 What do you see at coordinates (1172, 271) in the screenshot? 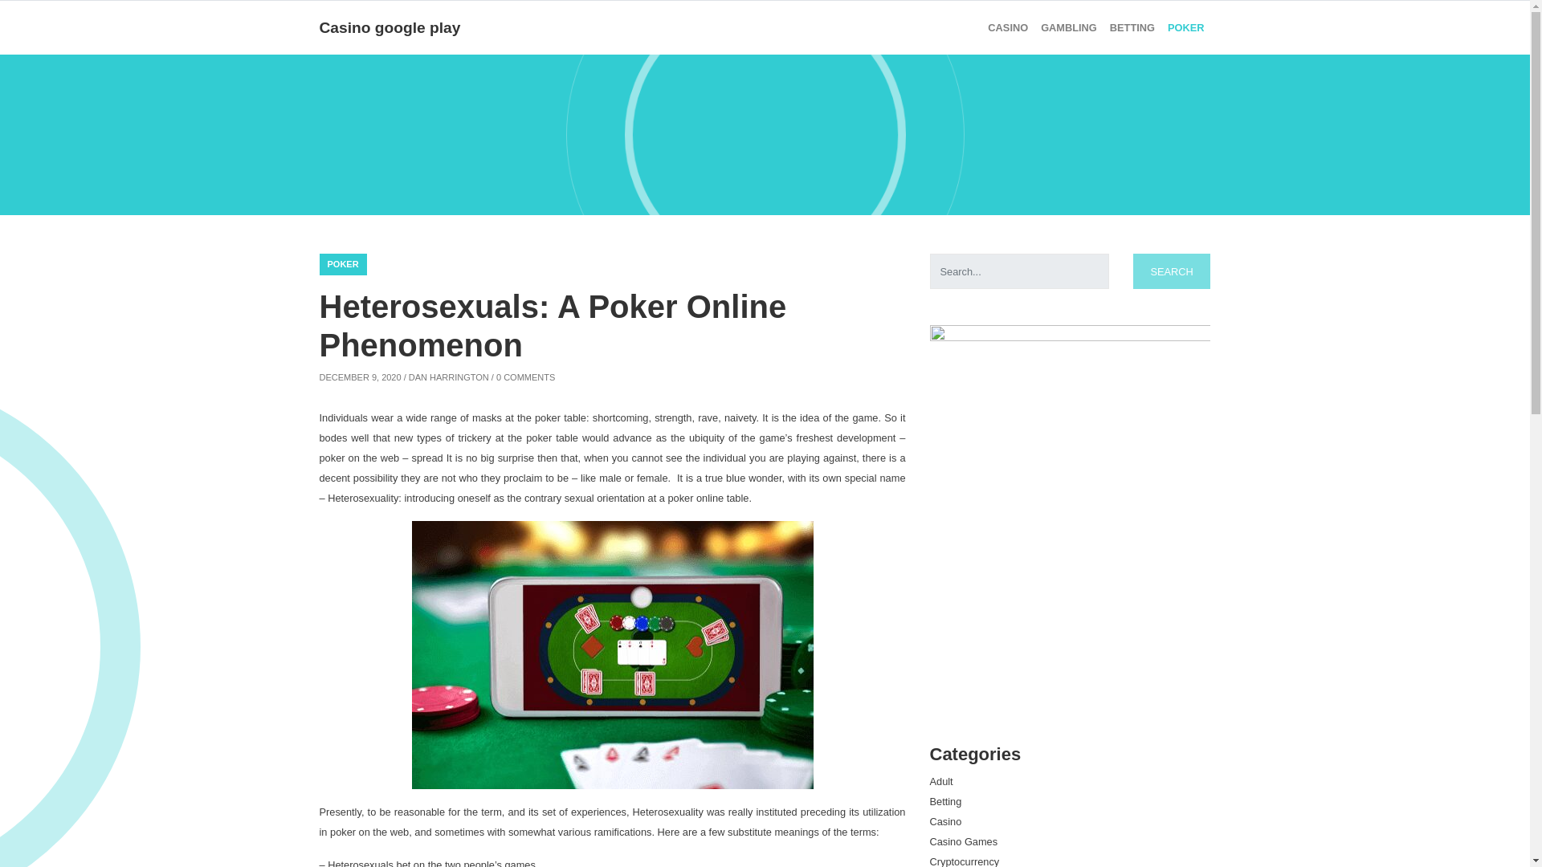
I see `Search` at bounding box center [1172, 271].